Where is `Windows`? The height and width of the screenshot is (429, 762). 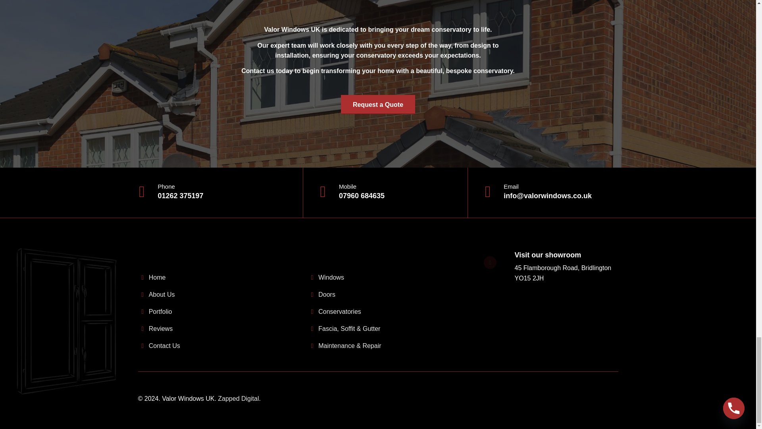
Windows is located at coordinates (331, 277).